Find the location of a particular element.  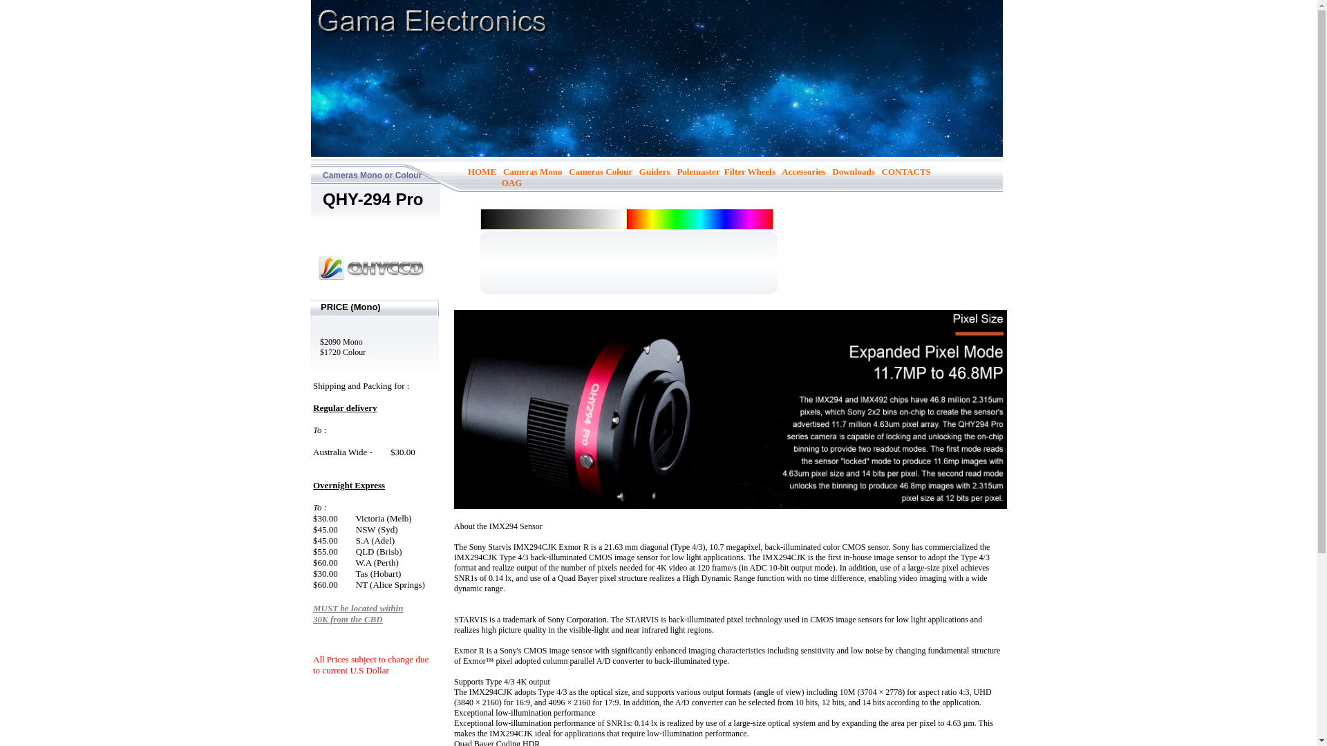

OAG is located at coordinates (512, 182).